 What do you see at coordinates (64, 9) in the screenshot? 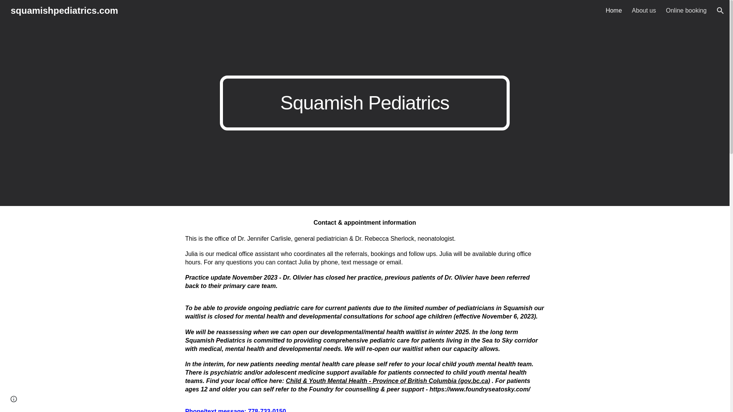
I see `squamishpediatrics.com` at bounding box center [64, 9].